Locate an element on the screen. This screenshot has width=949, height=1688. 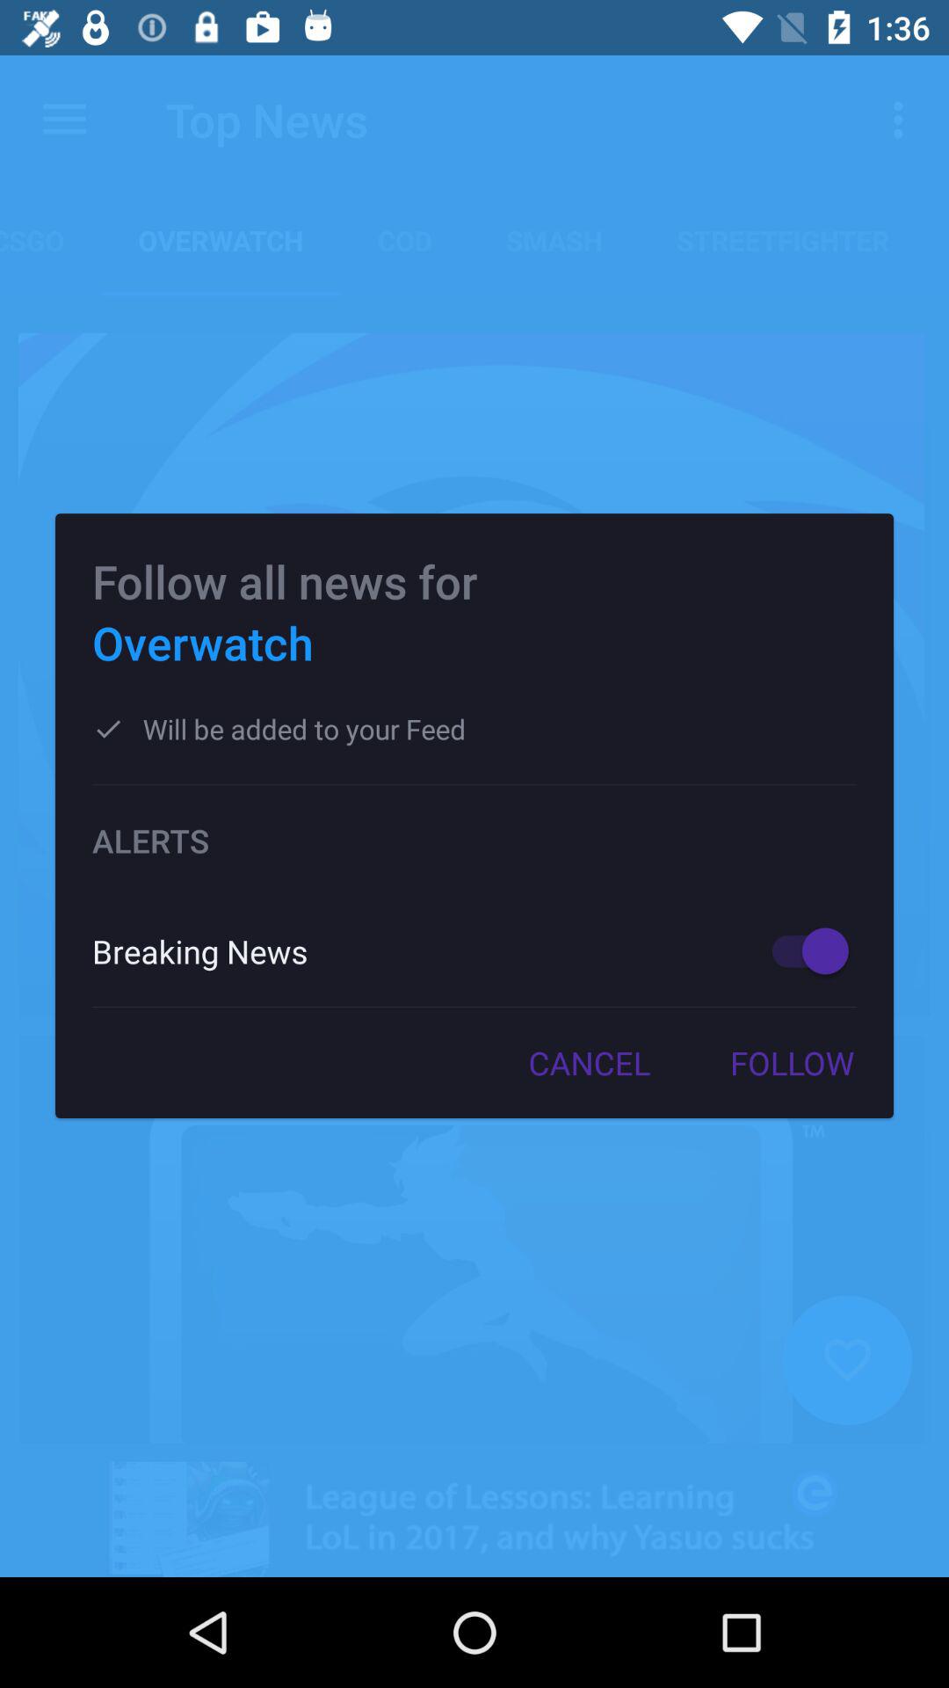
turn on breaking news icon is located at coordinates (413, 951).